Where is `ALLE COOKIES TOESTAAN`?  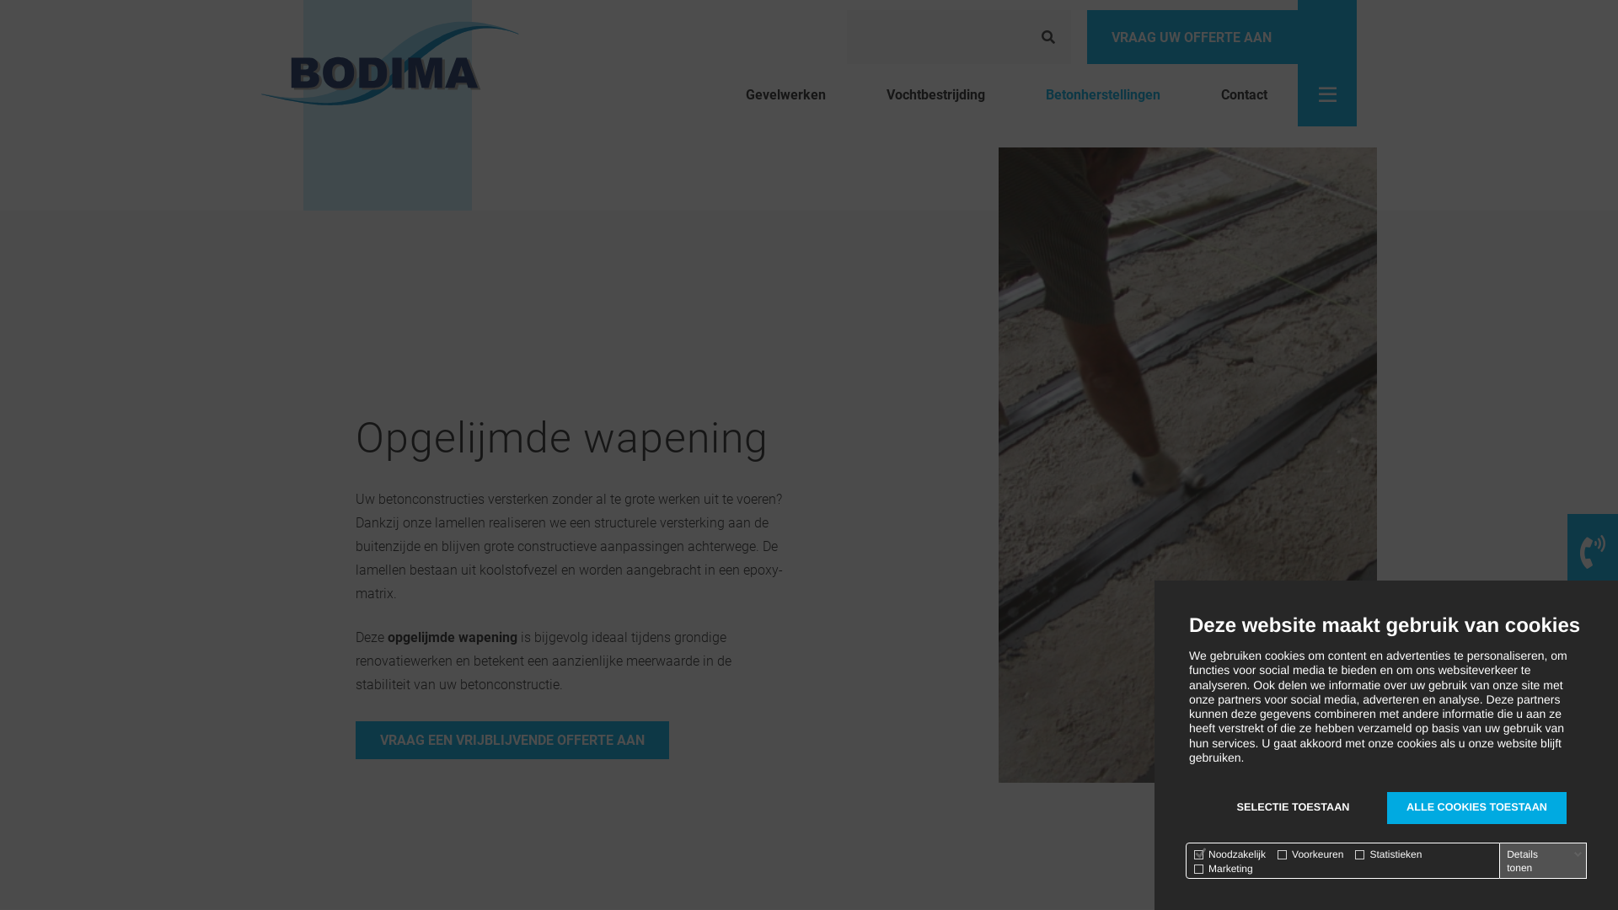
ALLE COOKIES TOESTAAN is located at coordinates (1476, 808).